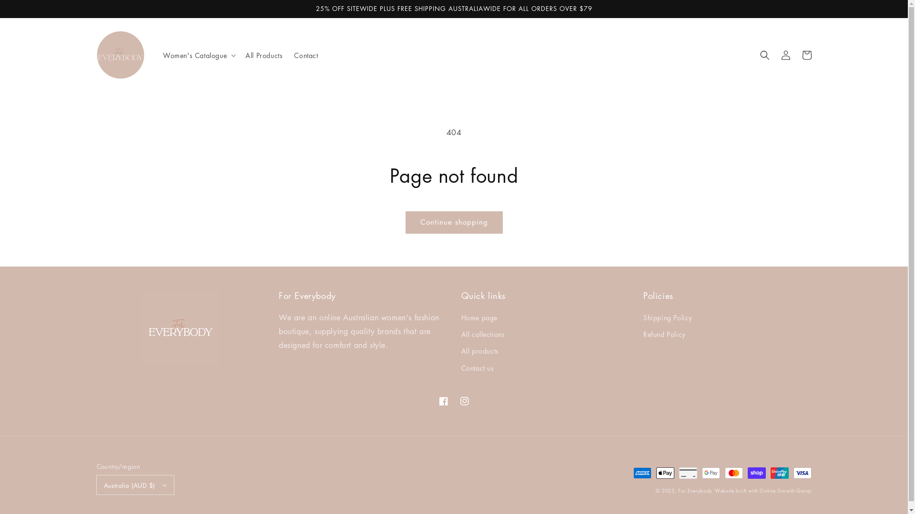 This screenshot has height=514, width=915. I want to click on Refund Policy, so click(664, 334).